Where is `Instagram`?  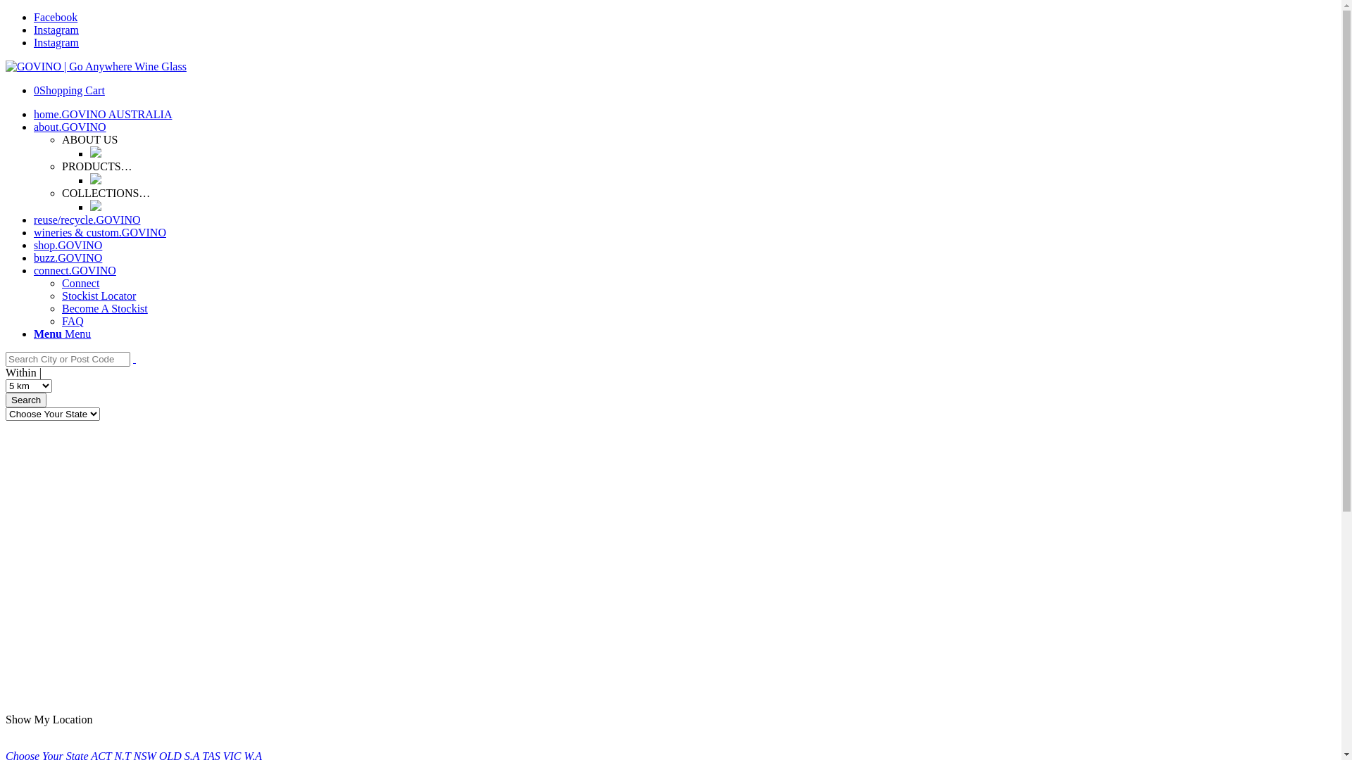
Instagram is located at coordinates (56, 30).